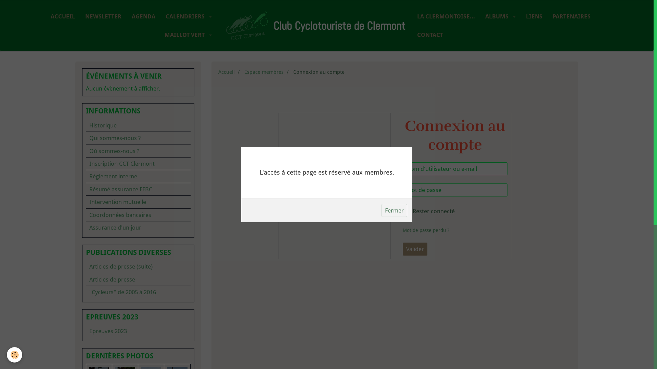 This screenshot has width=657, height=369. I want to click on Espace membres, so click(264, 72).